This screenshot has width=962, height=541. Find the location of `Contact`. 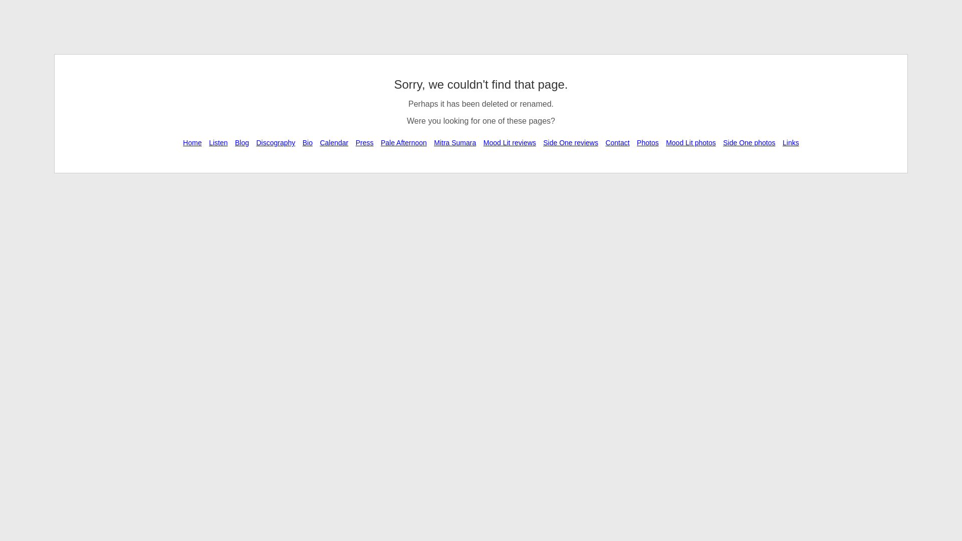

Contact is located at coordinates (617, 143).